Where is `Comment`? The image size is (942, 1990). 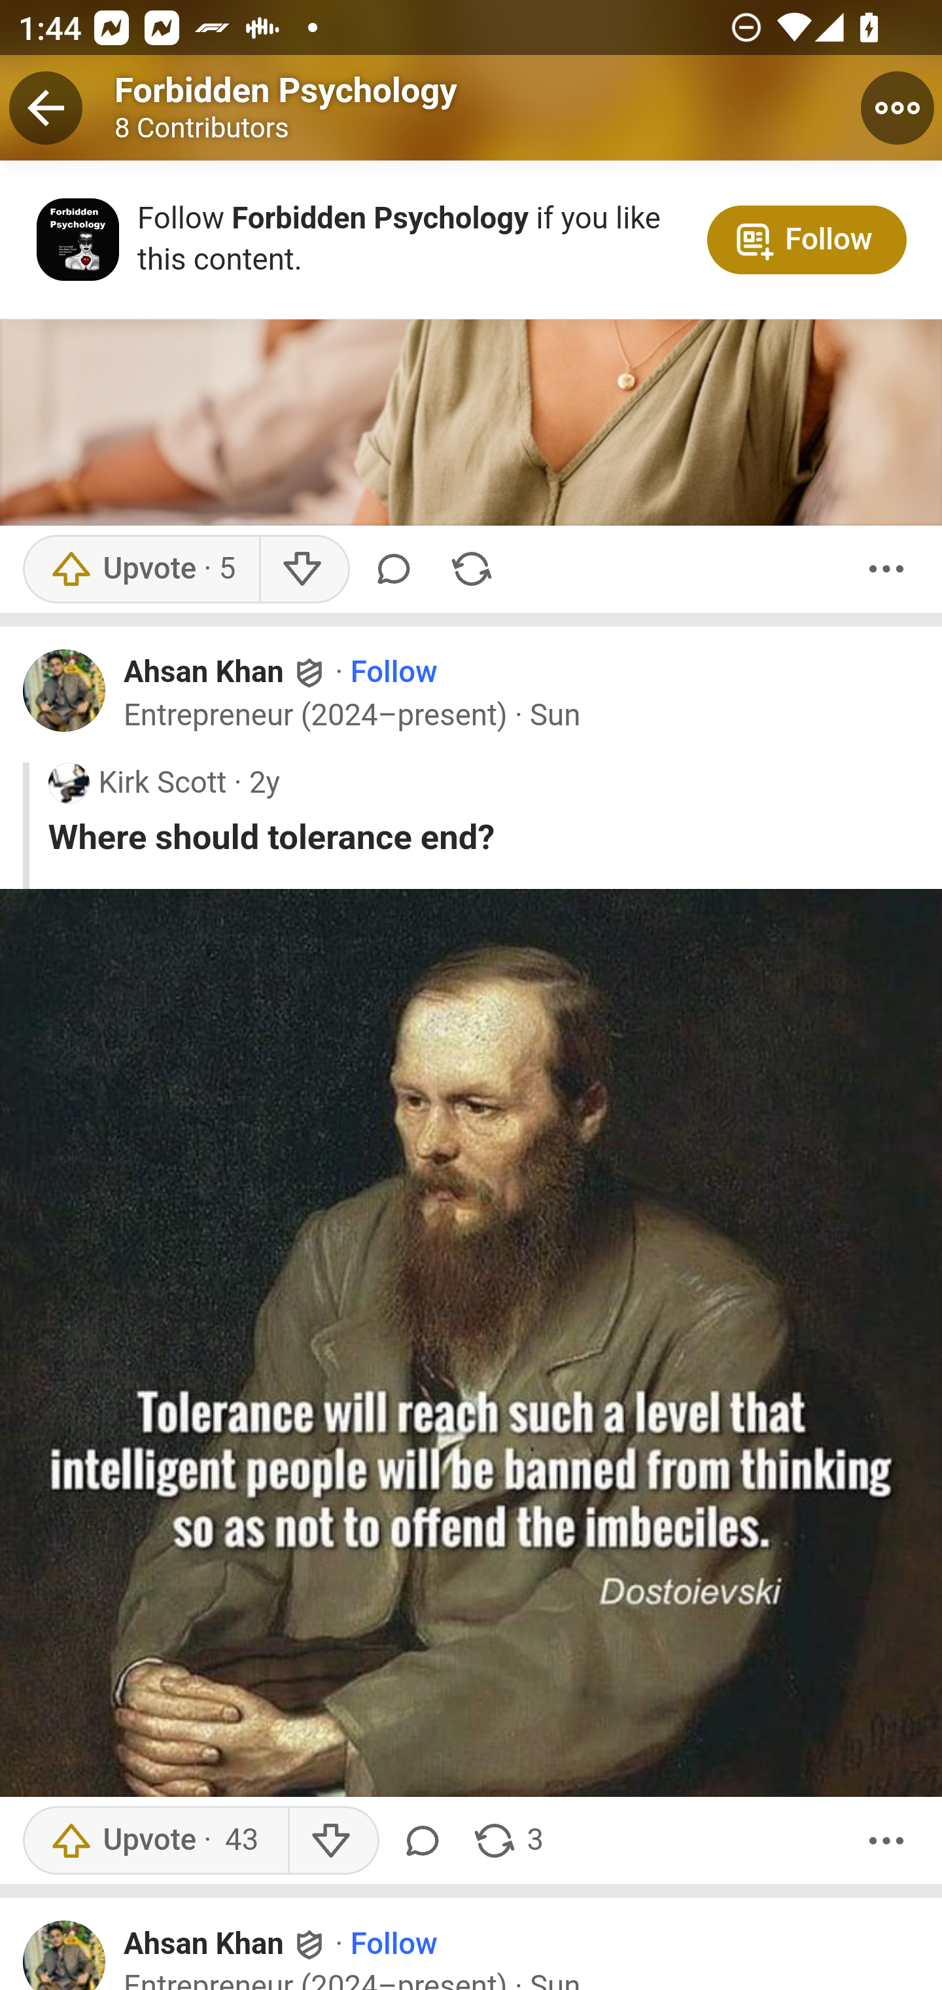 Comment is located at coordinates (398, 570).